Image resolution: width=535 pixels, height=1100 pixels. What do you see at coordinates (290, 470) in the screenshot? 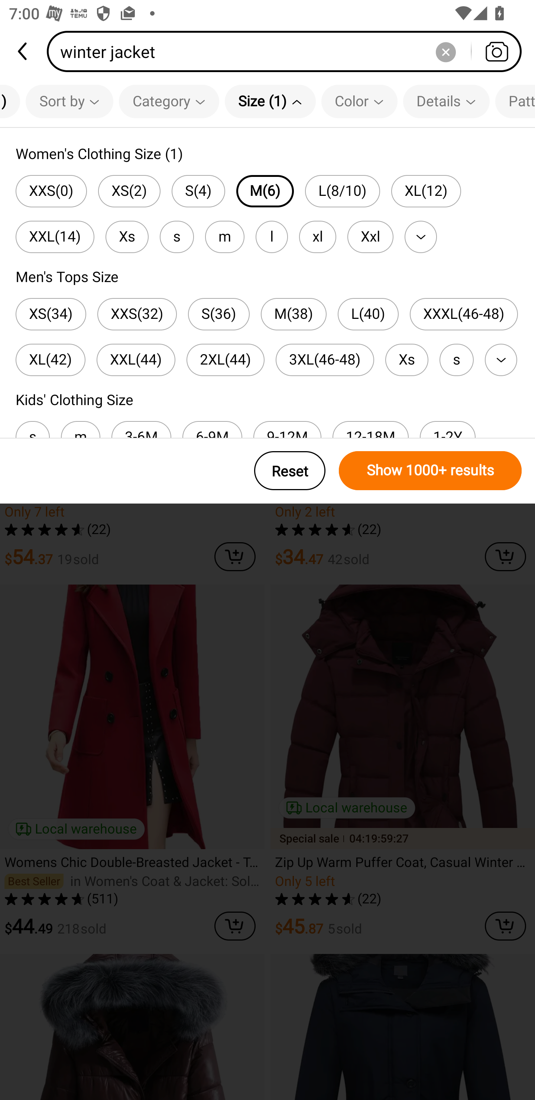
I see `Reset` at bounding box center [290, 470].